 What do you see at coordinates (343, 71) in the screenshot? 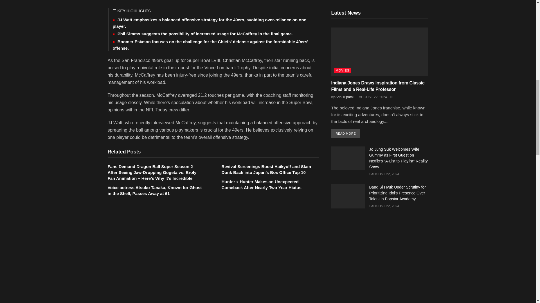
I see `MOVIES` at bounding box center [343, 71].